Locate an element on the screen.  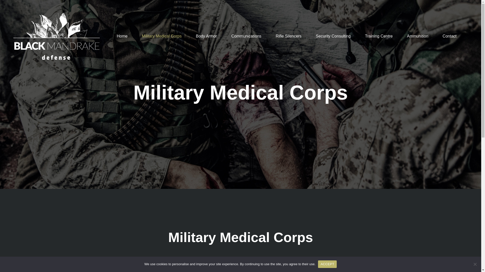
ACCEPT is located at coordinates (327, 264).